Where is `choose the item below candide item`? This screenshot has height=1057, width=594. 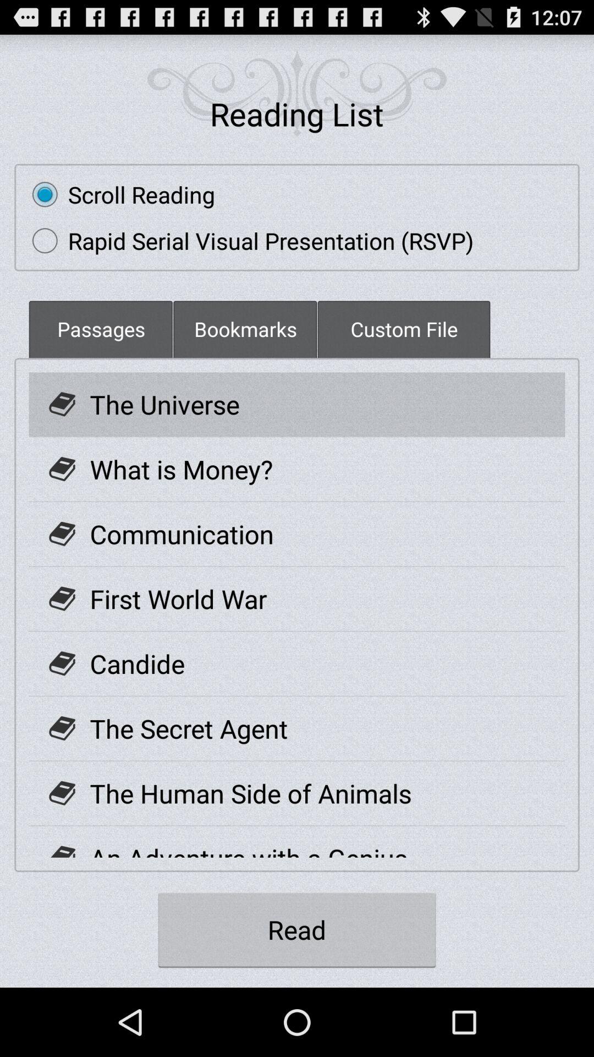
choose the item below candide item is located at coordinates (189, 728).